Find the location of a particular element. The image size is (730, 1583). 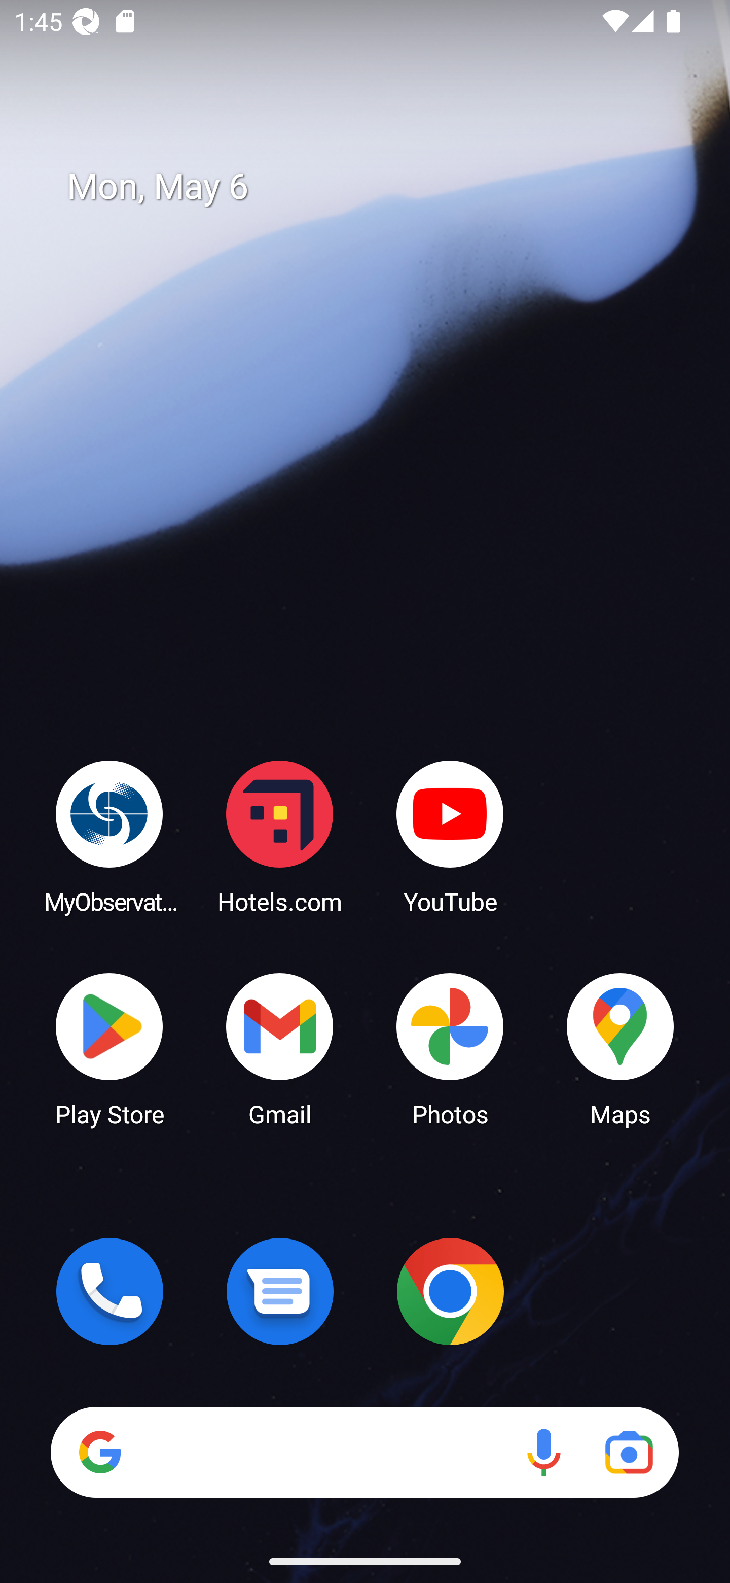

Mon, May 6 is located at coordinates (379, 187).